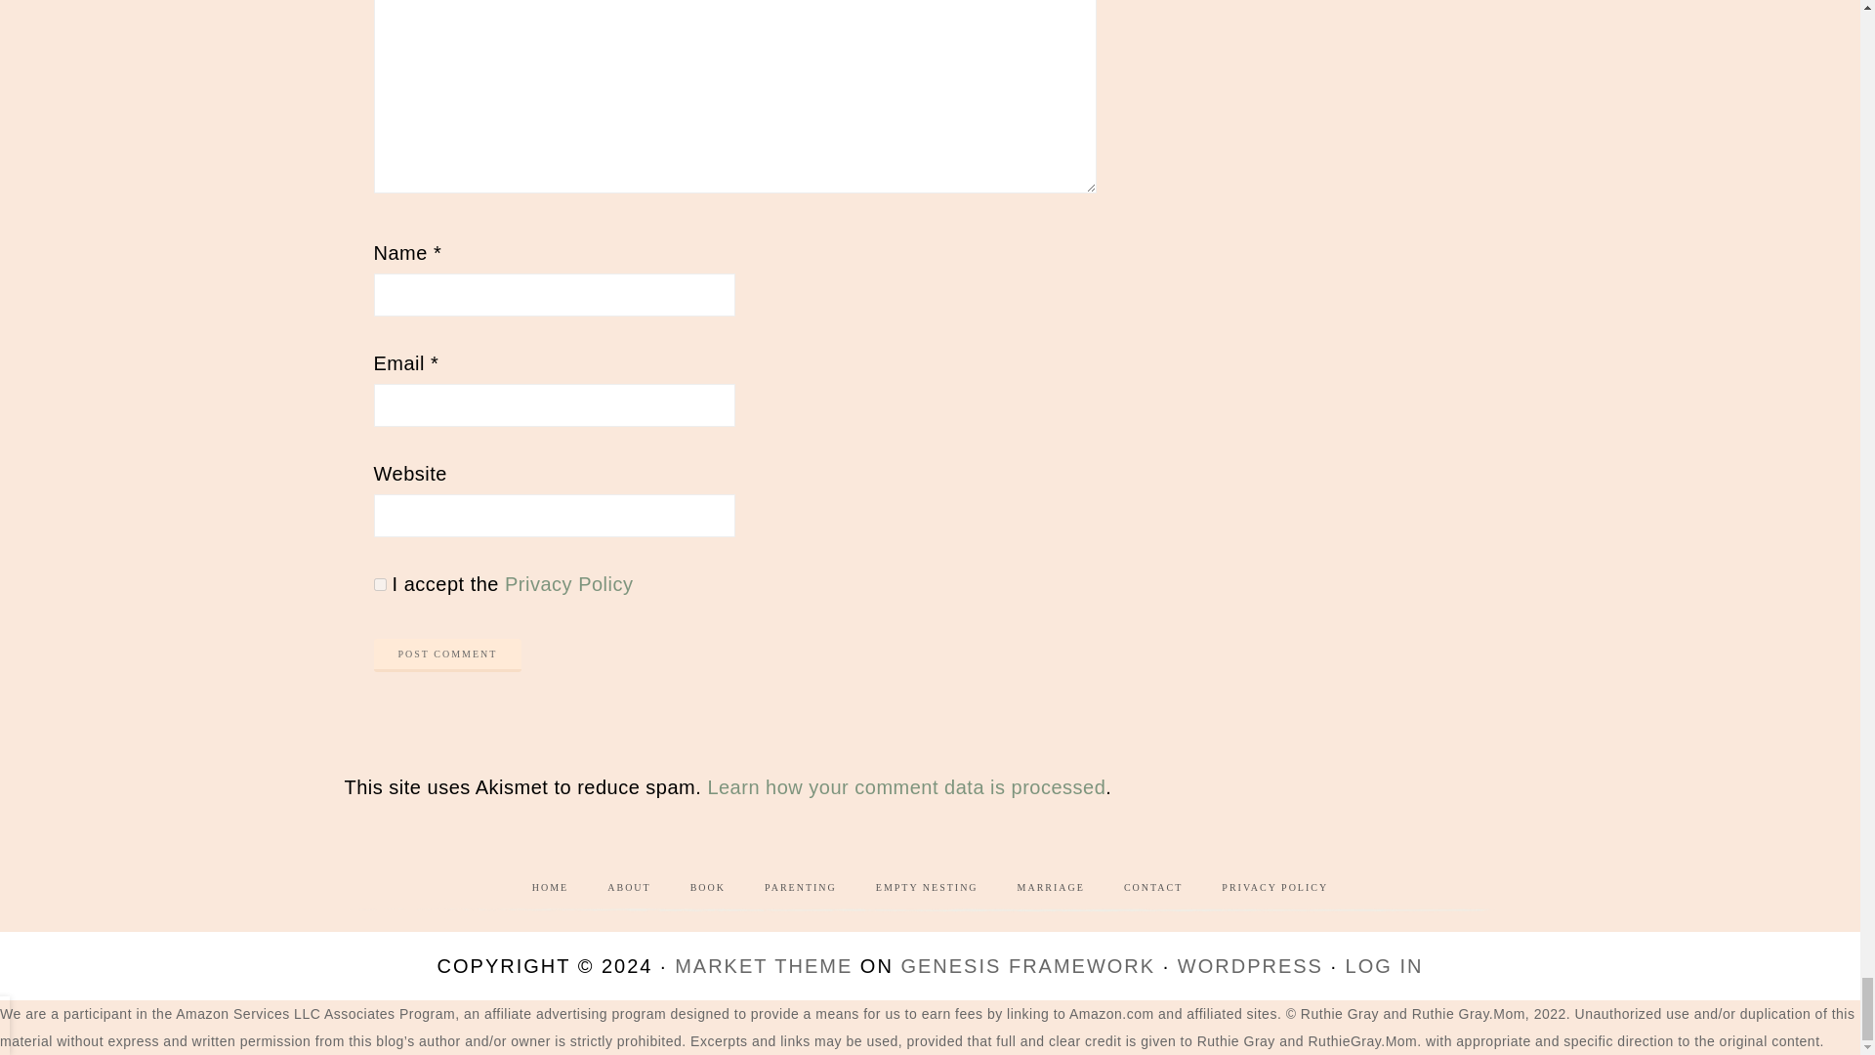 Image resolution: width=1875 pixels, height=1055 pixels. I want to click on Post Comment, so click(447, 654).